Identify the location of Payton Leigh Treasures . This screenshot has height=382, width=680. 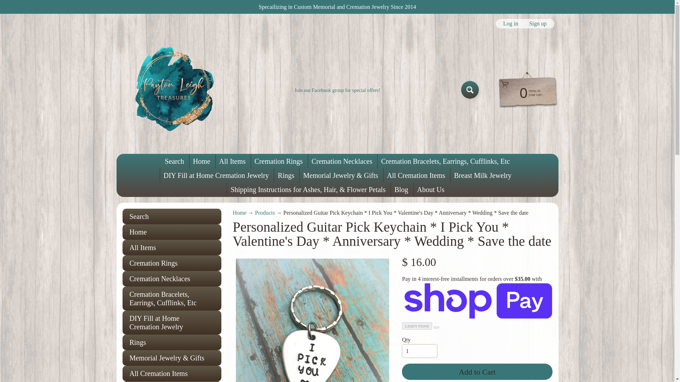
(175, 90).